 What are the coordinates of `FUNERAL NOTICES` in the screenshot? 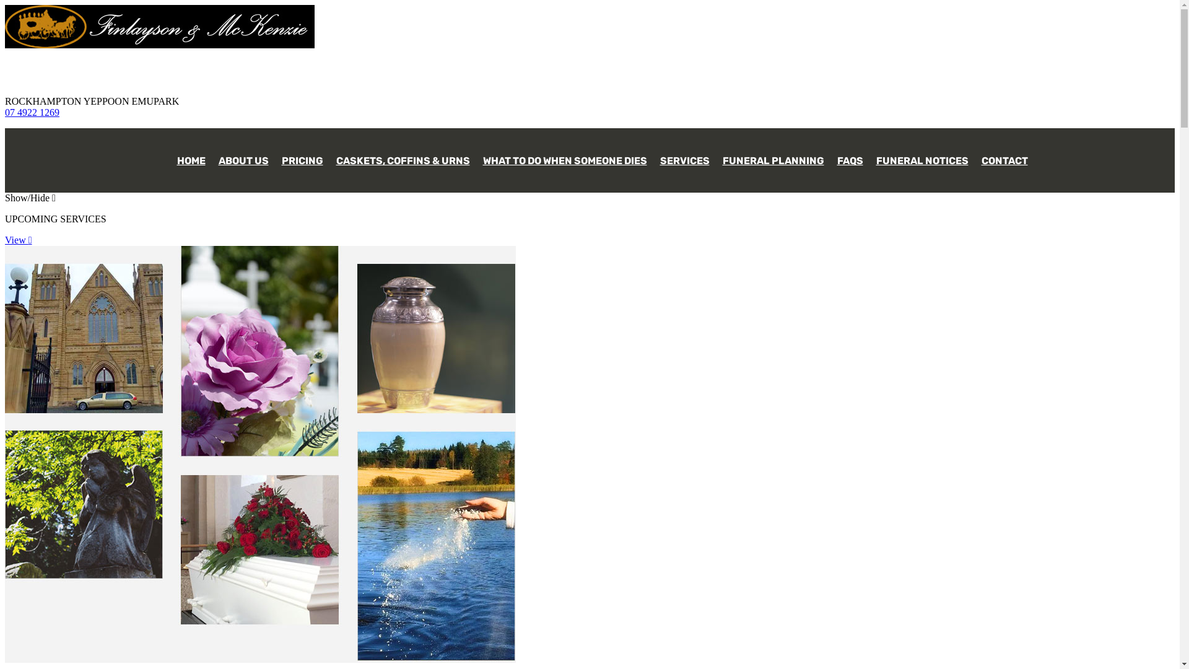 It's located at (923, 155).